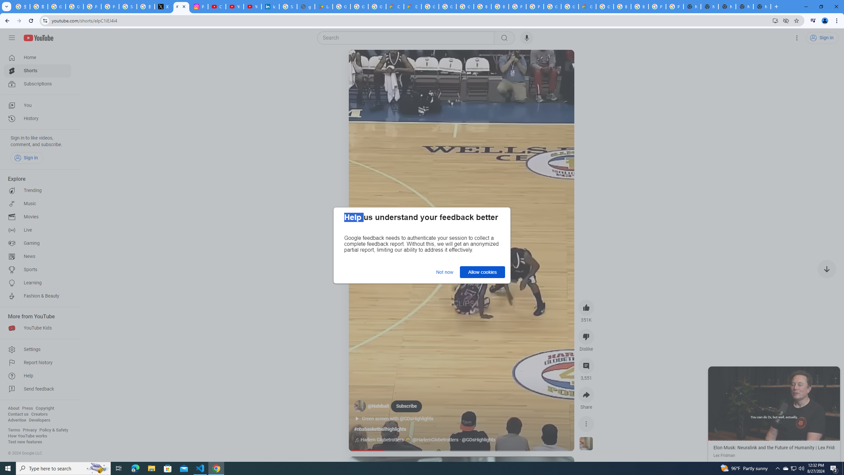  What do you see at coordinates (324, 7) in the screenshot?
I see `Last Shelter: Survival - Apps on Google Play` at bounding box center [324, 7].